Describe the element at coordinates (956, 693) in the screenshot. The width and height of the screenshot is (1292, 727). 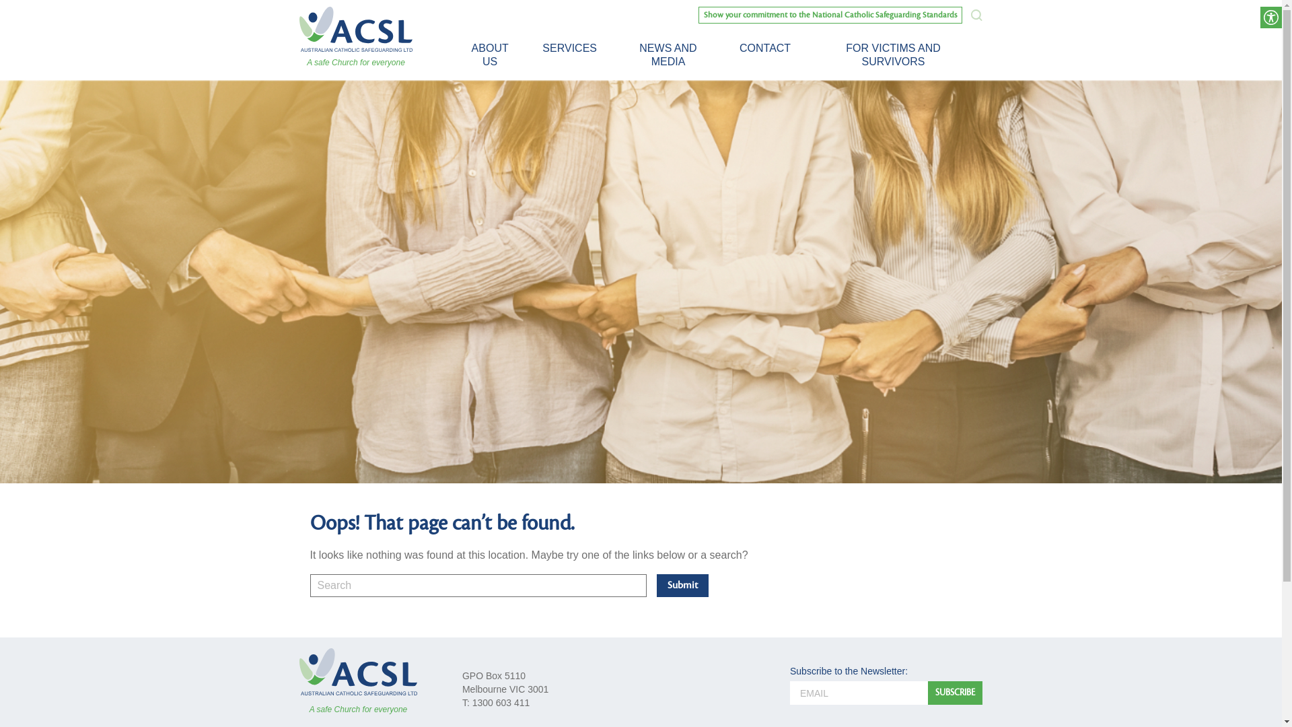
I see `SUBSCRIBE` at that location.